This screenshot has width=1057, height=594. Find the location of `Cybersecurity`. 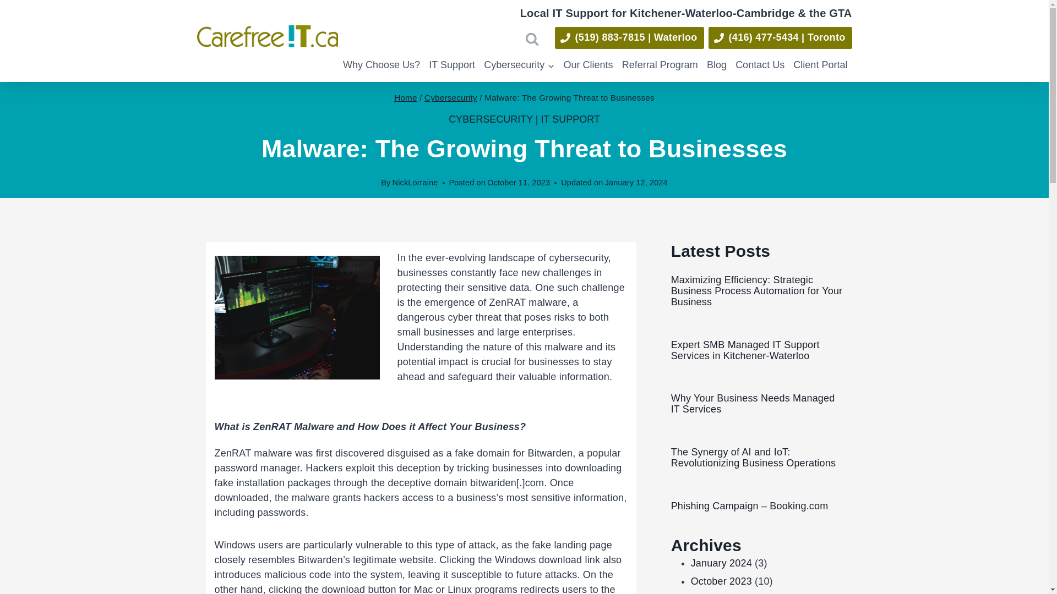

Cybersecurity is located at coordinates (451, 97).